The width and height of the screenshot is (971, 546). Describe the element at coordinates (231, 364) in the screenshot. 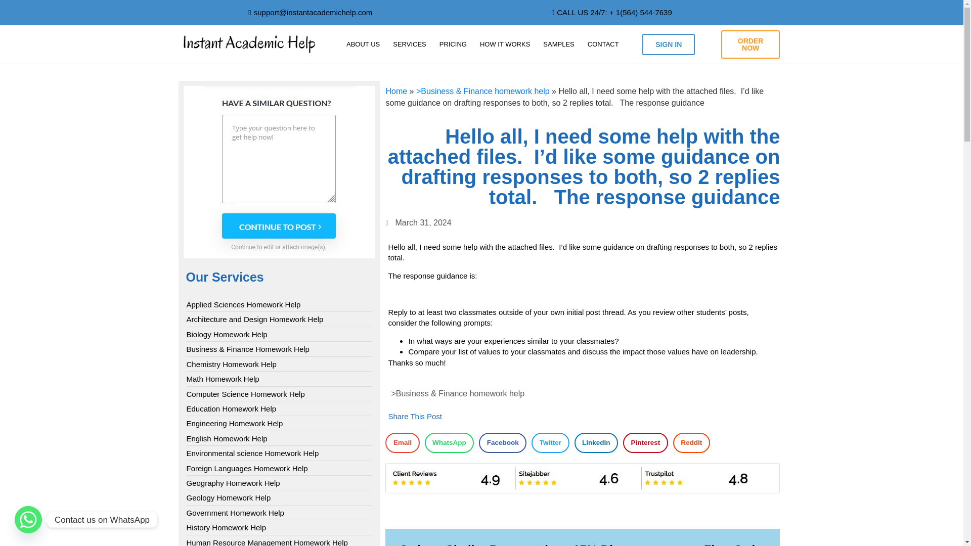

I see `Chemistry Homework Help` at that location.